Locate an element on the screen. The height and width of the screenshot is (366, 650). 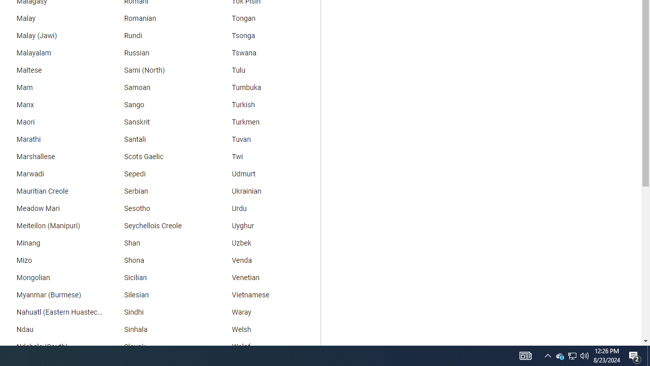
Sepedi is located at coordinates (158, 174).